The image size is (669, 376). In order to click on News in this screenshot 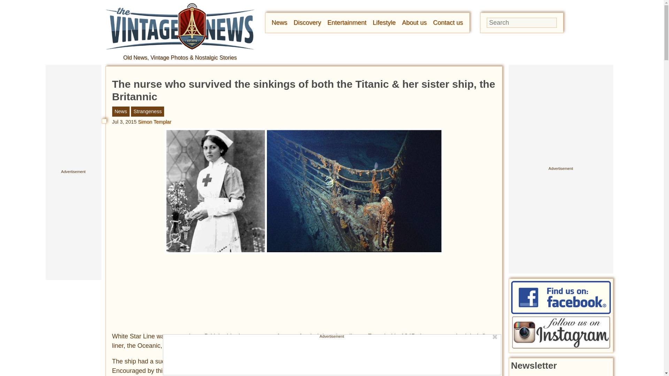, I will do `click(279, 22)`.